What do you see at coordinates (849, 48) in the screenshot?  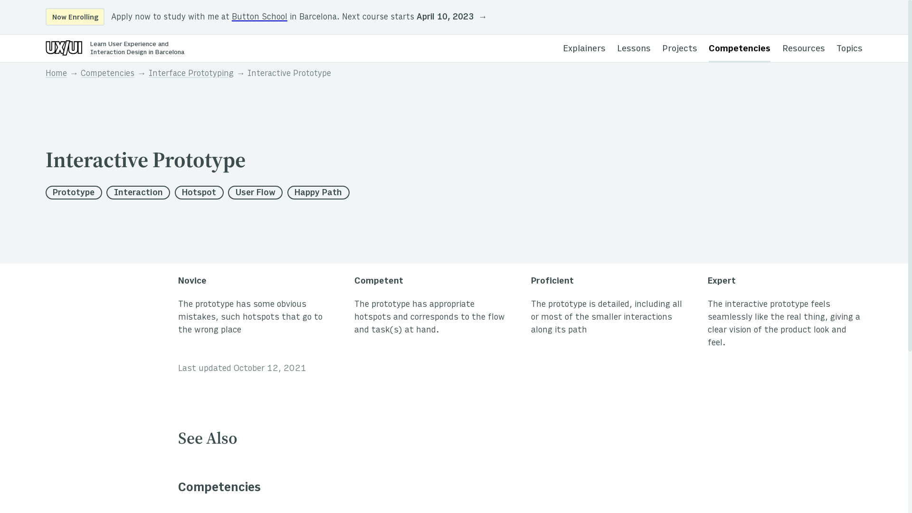 I see `Topics` at bounding box center [849, 48].